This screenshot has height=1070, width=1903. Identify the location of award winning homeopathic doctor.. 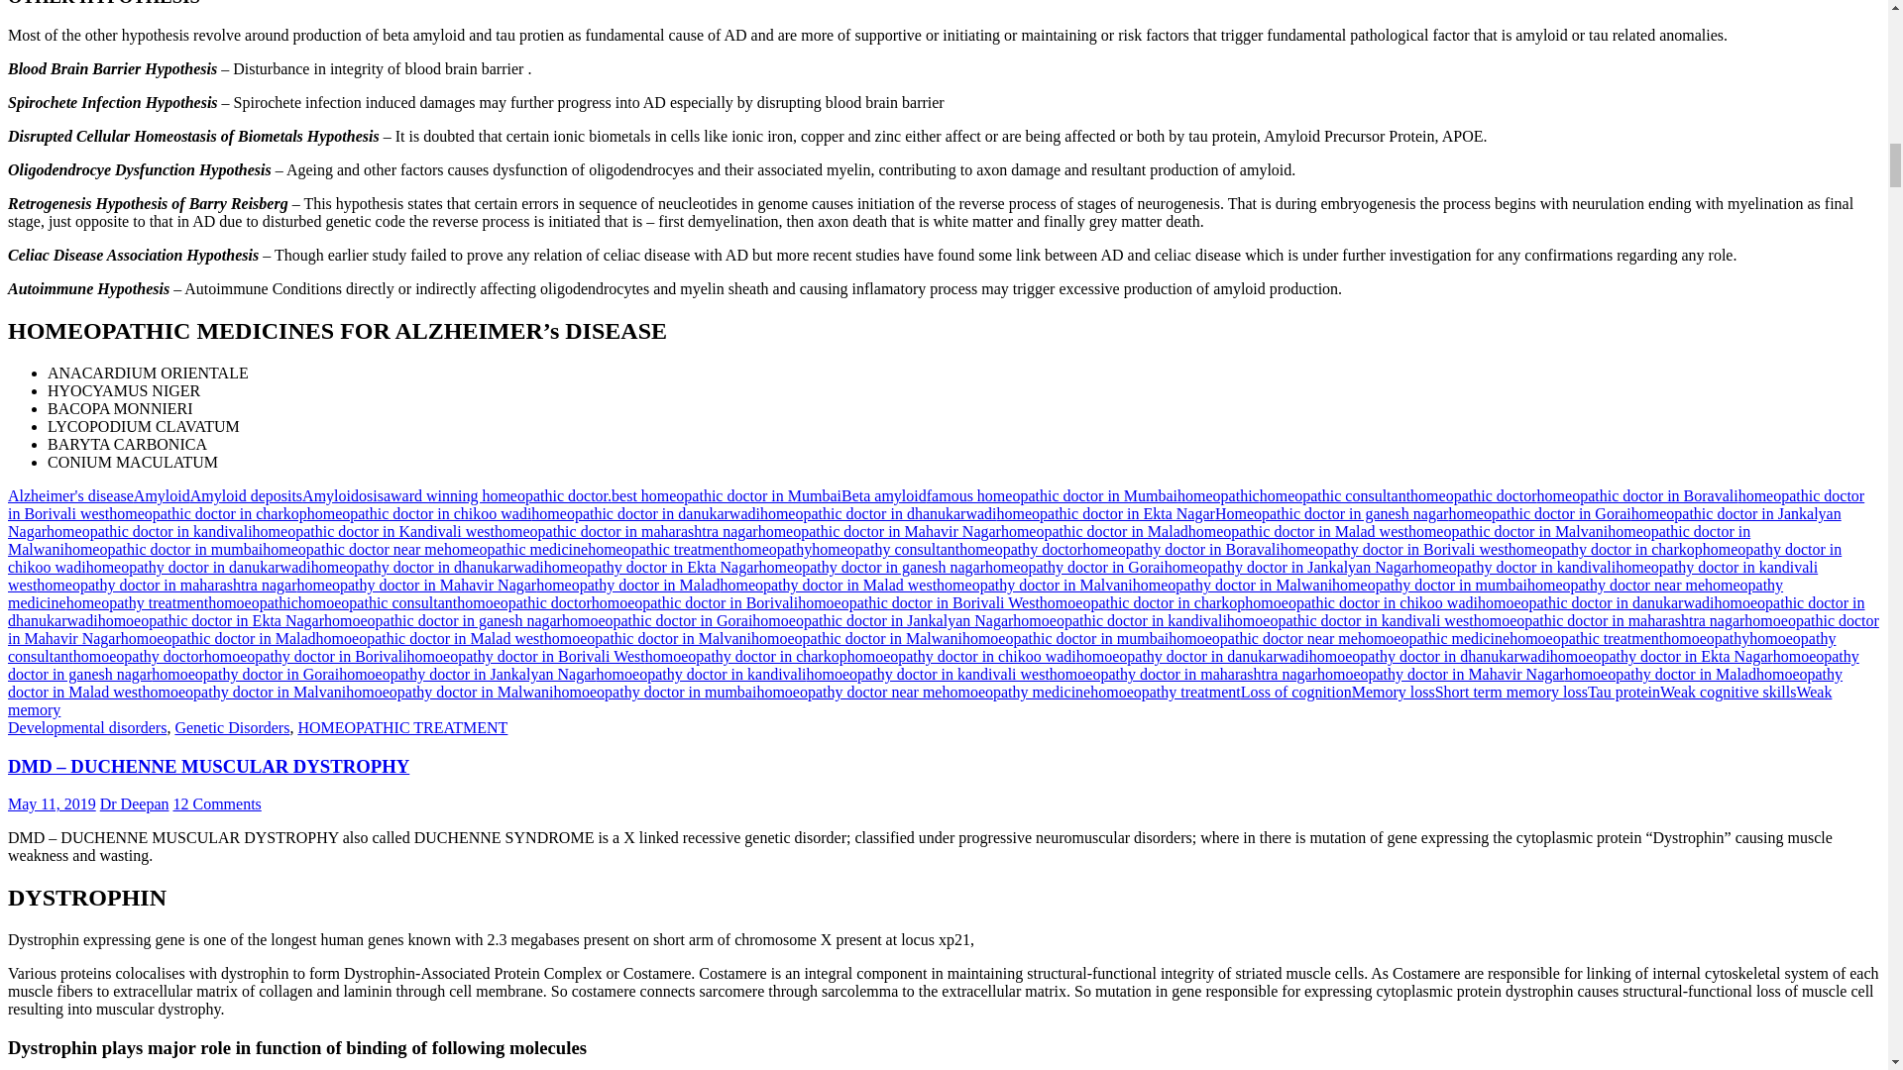
(498, 495).